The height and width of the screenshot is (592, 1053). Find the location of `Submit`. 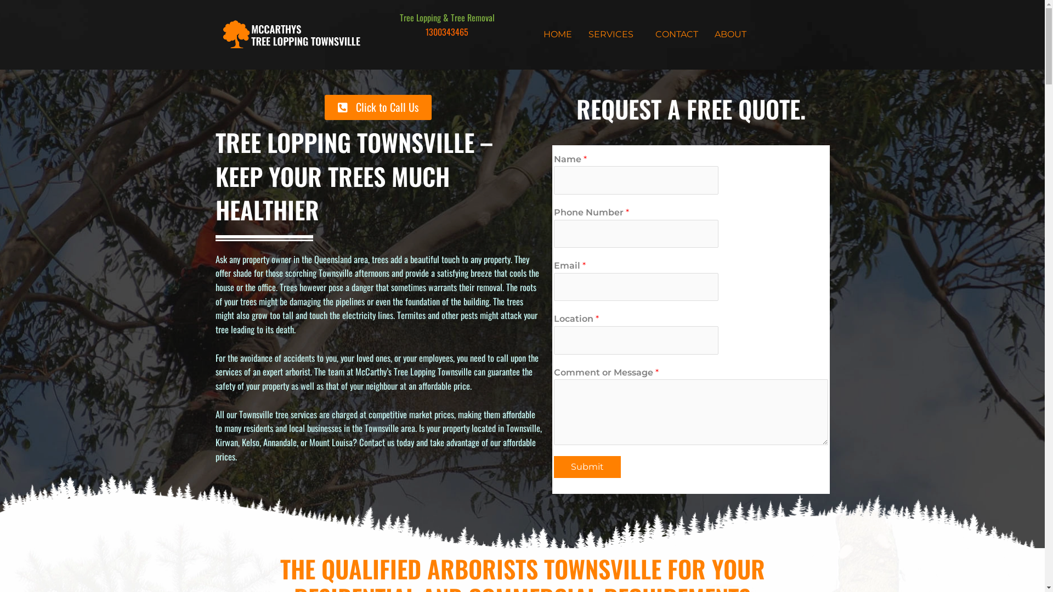

Submit is located at coordinates (587, 467).